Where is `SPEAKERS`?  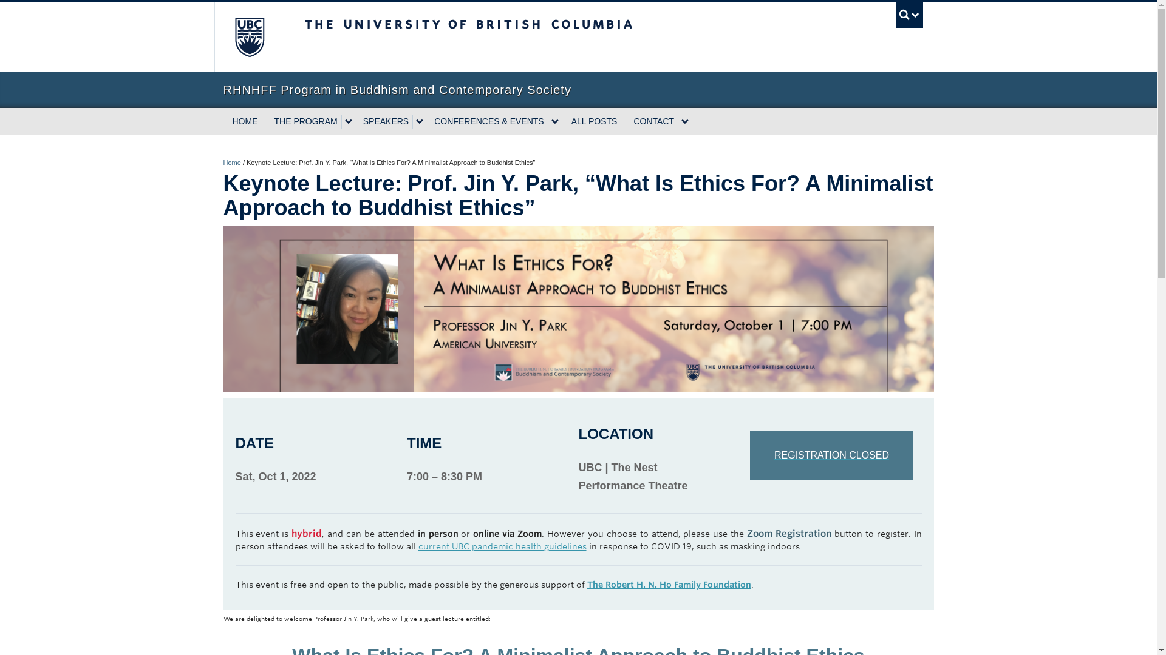 SPEAKERS is located at coordinates (384, 121).